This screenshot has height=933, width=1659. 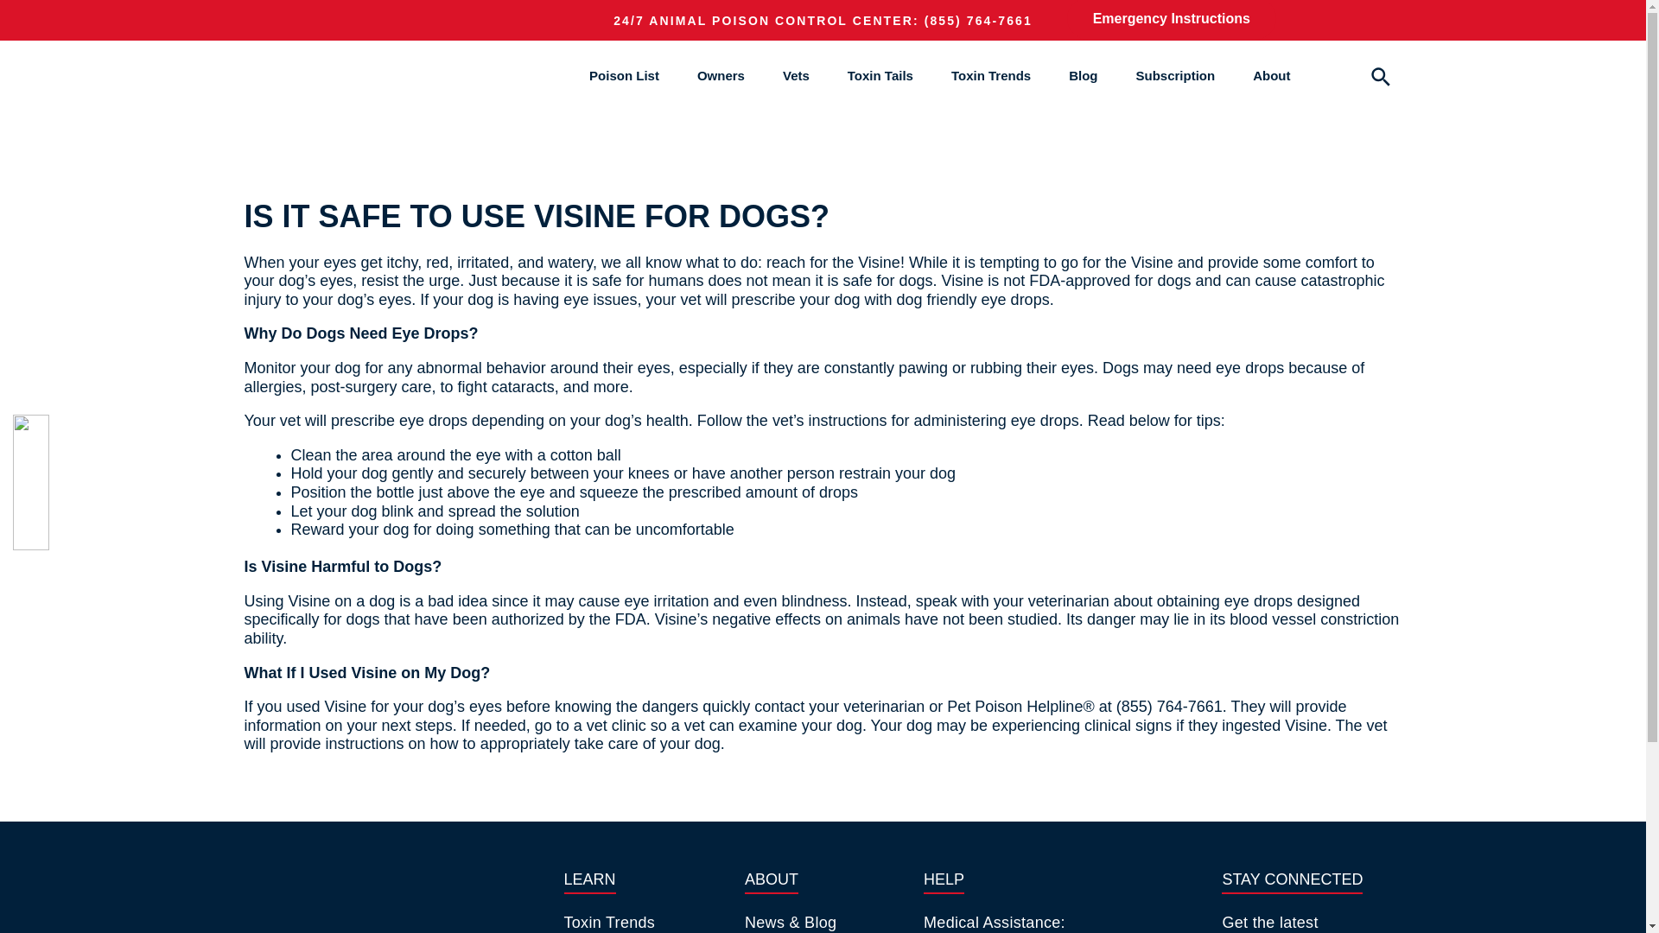 What do you see at coordinates (1171, 20) in the screenshot?
I see `Emergency Instructions` at bounding box center [1171, 20].